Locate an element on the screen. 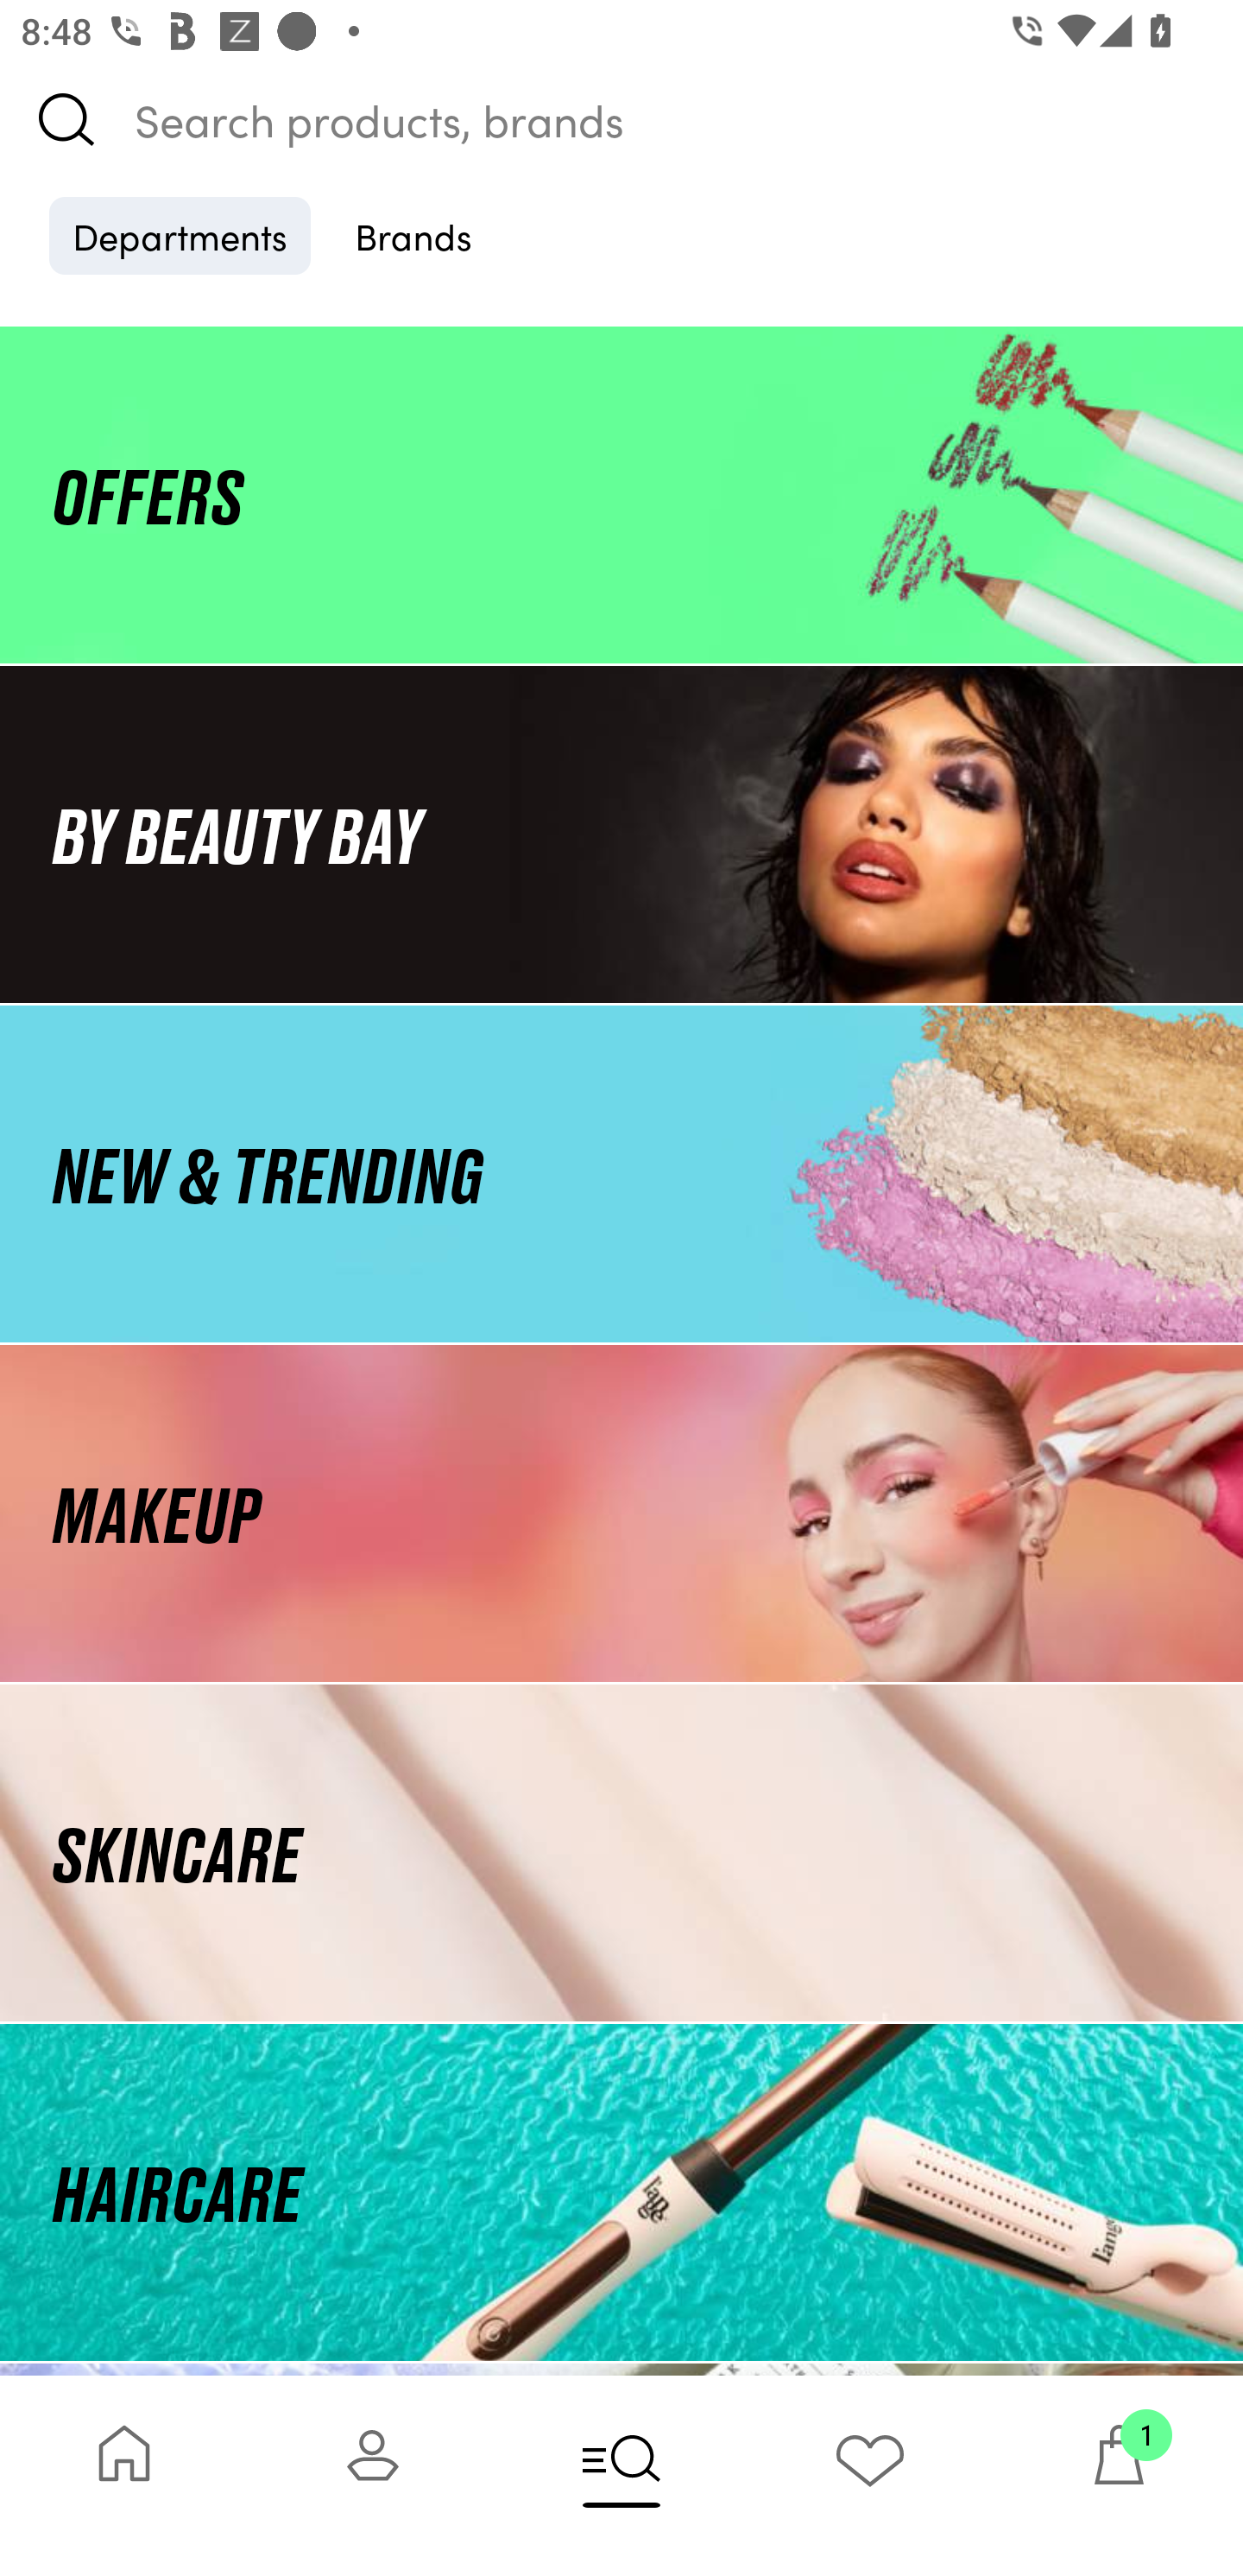 The image size is (1243, 2557). Search products, brands is located at coordinates (621, 119).